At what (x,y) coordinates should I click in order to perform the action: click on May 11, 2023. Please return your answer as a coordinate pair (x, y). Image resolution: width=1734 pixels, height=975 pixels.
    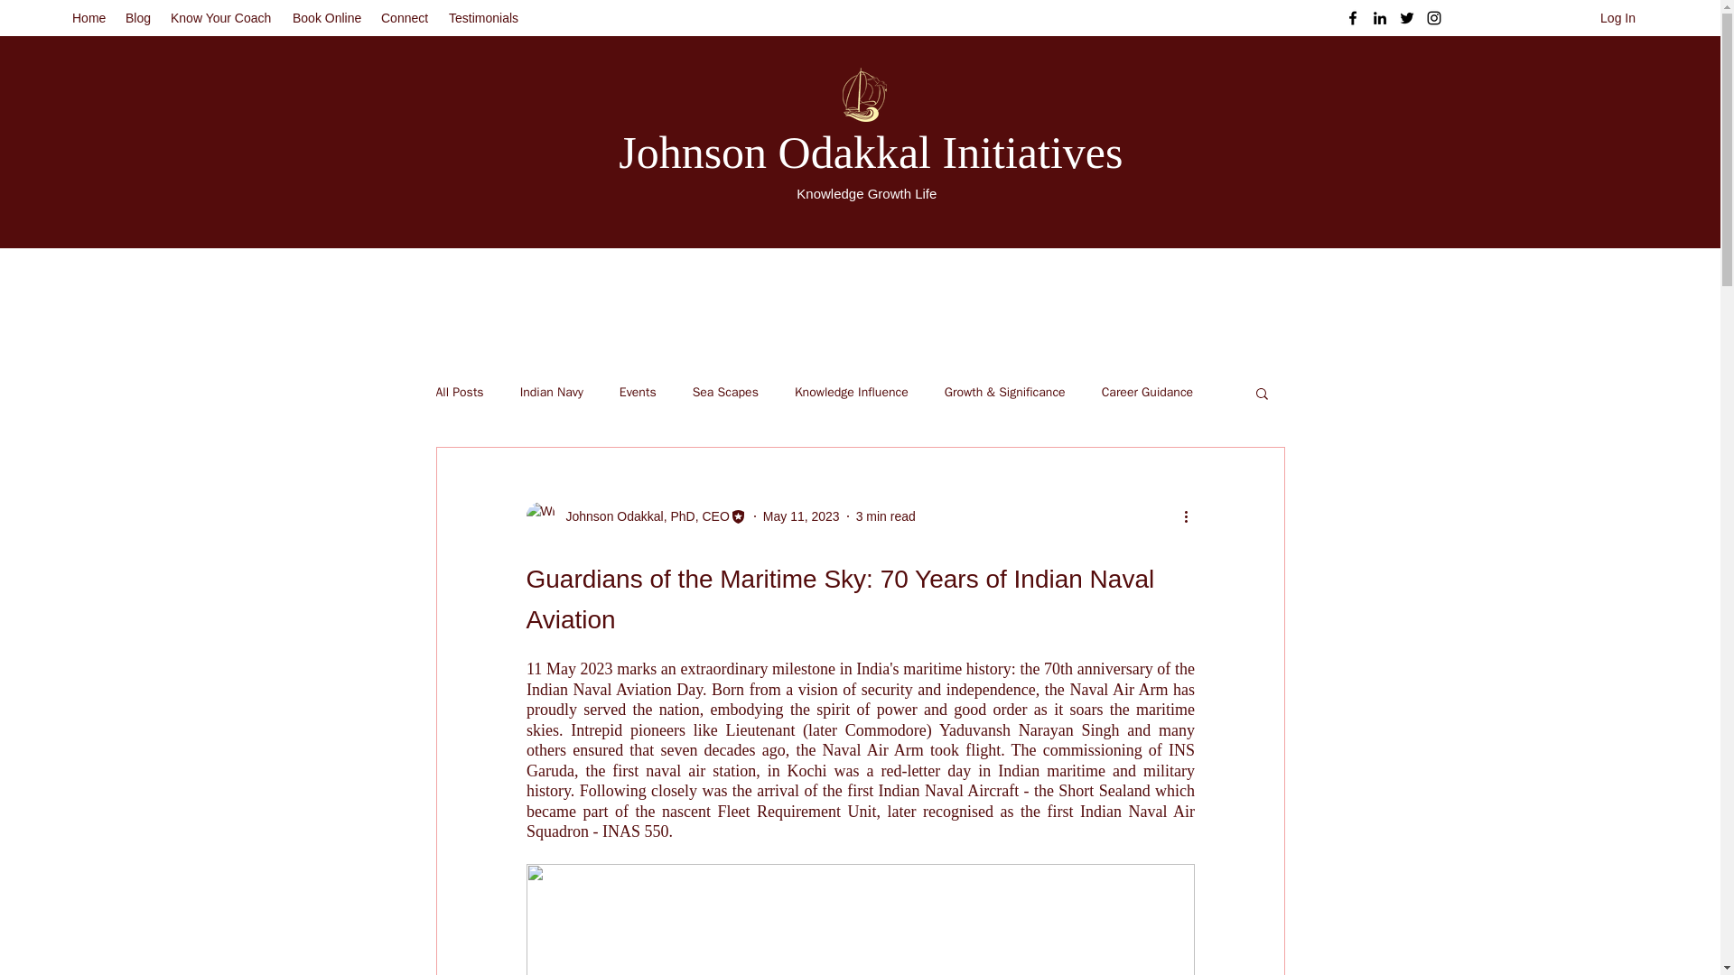
    Looking at the image, I should click on (800, 515).